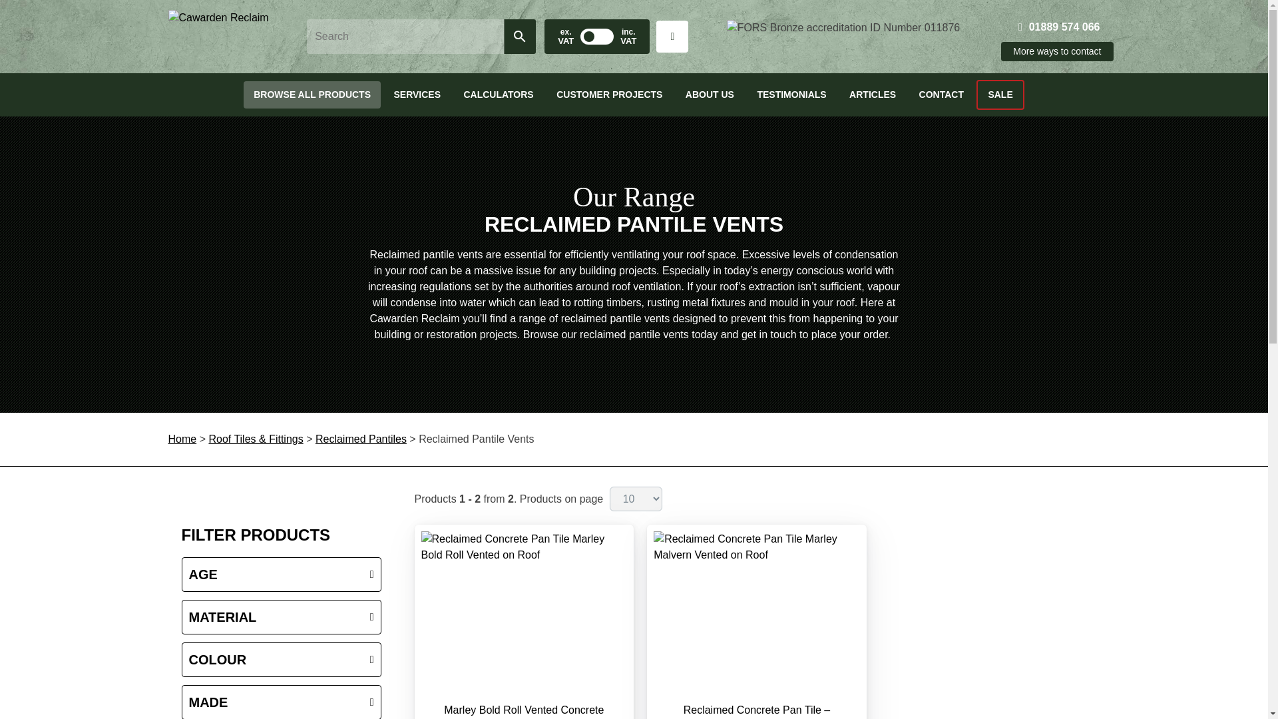 The width and height of the screenshot is (1278, 719). Describe the element at coordinates (1057, 51) in the screenshot. I see `More ways to contact` at that location.